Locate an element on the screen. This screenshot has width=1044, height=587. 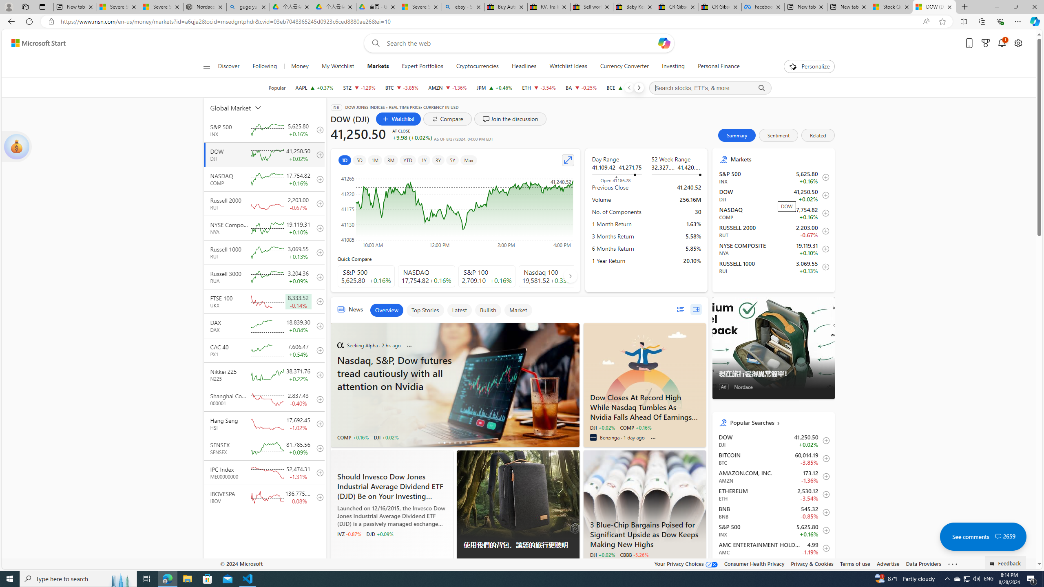
Enter your search term is located at coordinates (521, 43).